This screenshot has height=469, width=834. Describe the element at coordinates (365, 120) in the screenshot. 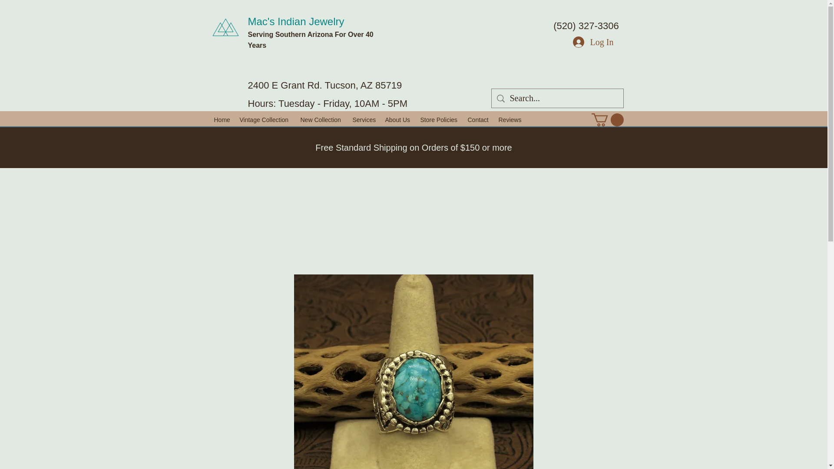

I see `Services` at that location.